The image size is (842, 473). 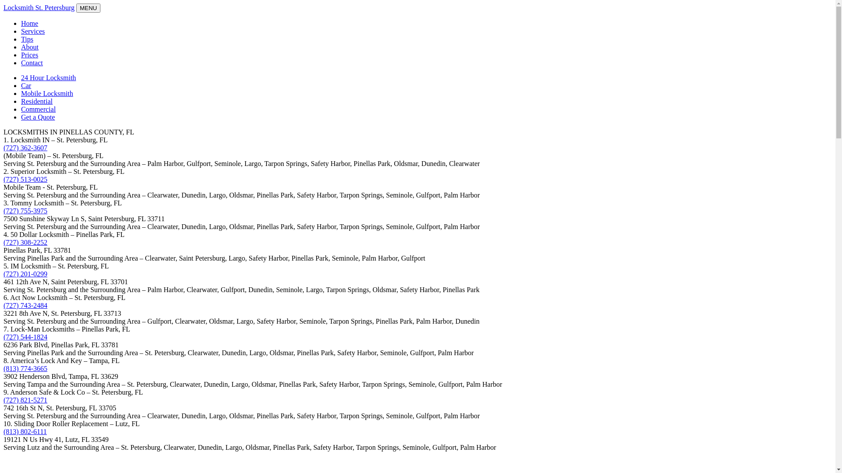 I want to click on Prices, so click(x=30, y=55).